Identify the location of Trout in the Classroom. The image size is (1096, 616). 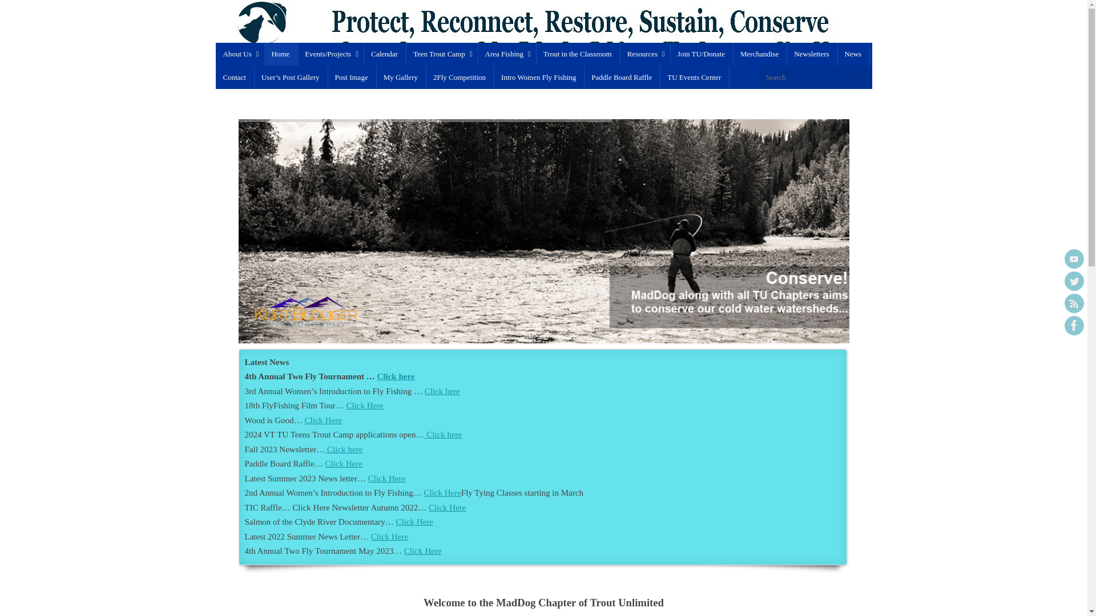
(578, 54).